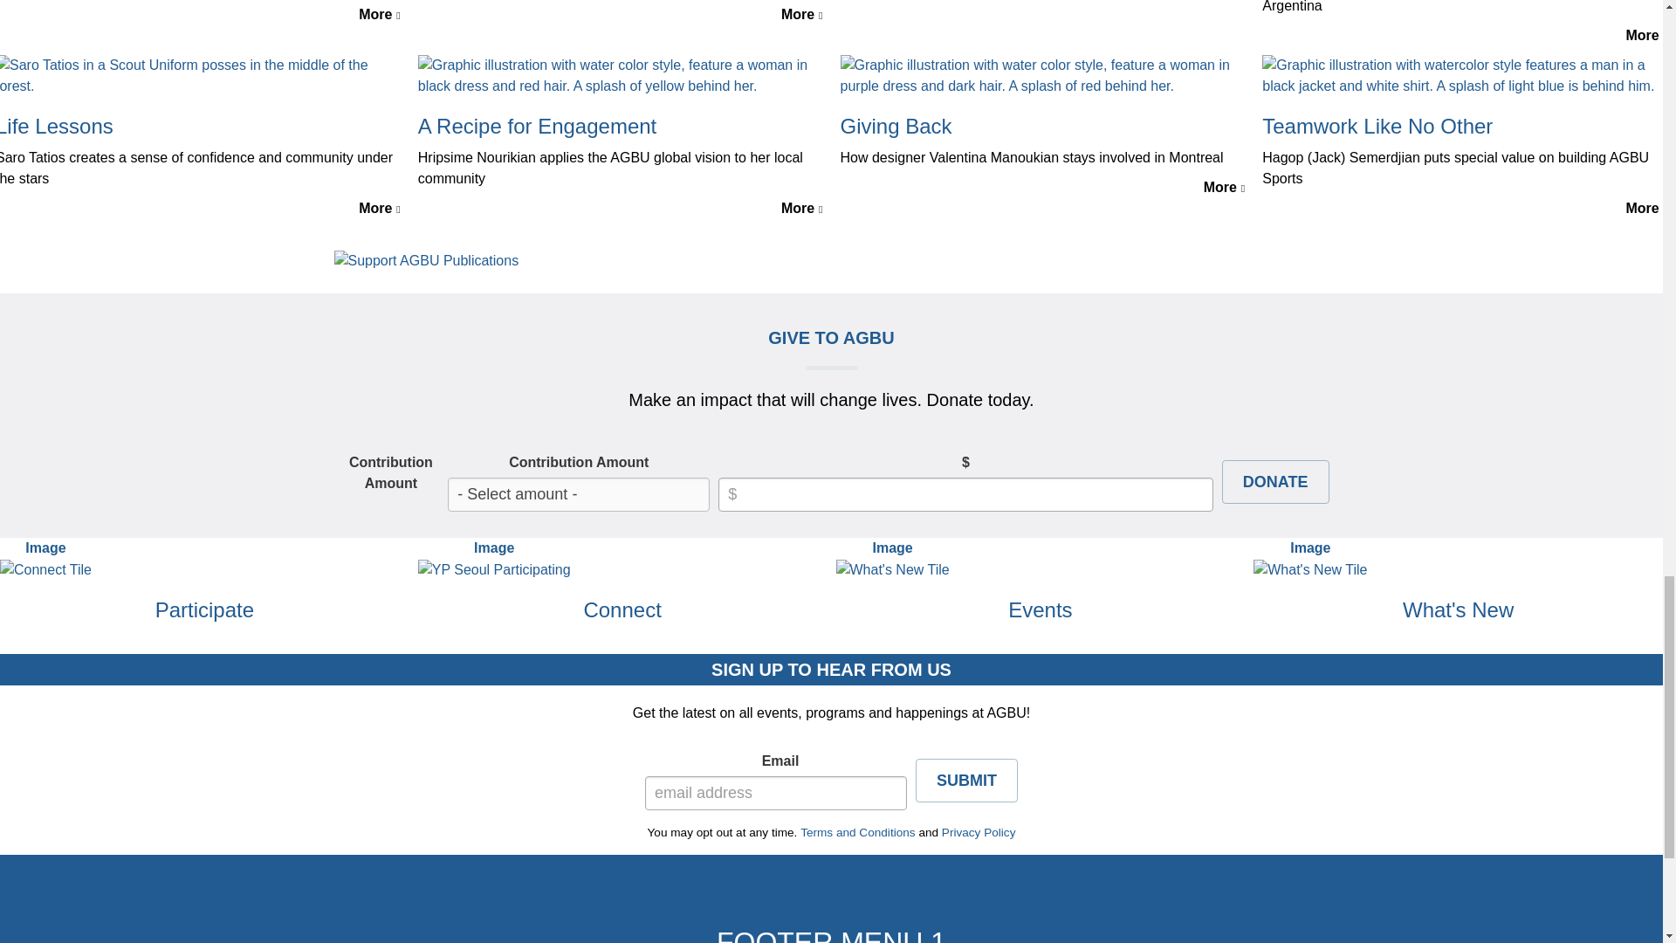  I want to click on Submit, so click(965, 781).